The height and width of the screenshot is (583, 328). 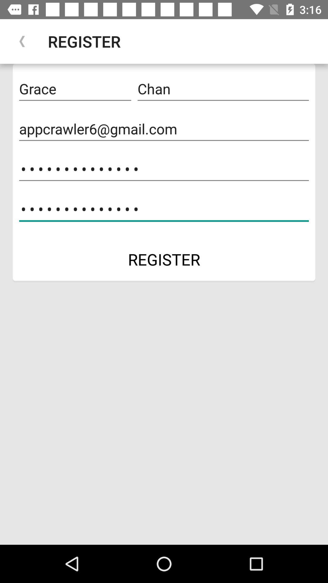 I want to click on click item above the appcrawler3116 item, so click(x=164, y=129).